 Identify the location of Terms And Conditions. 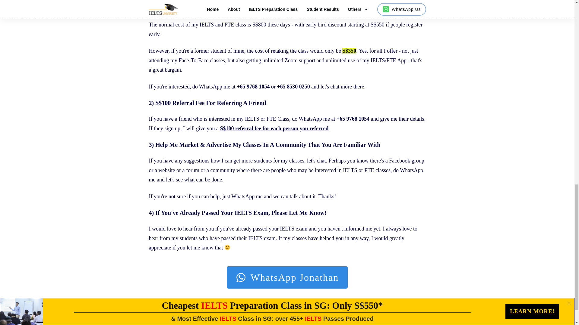
(337, 316).